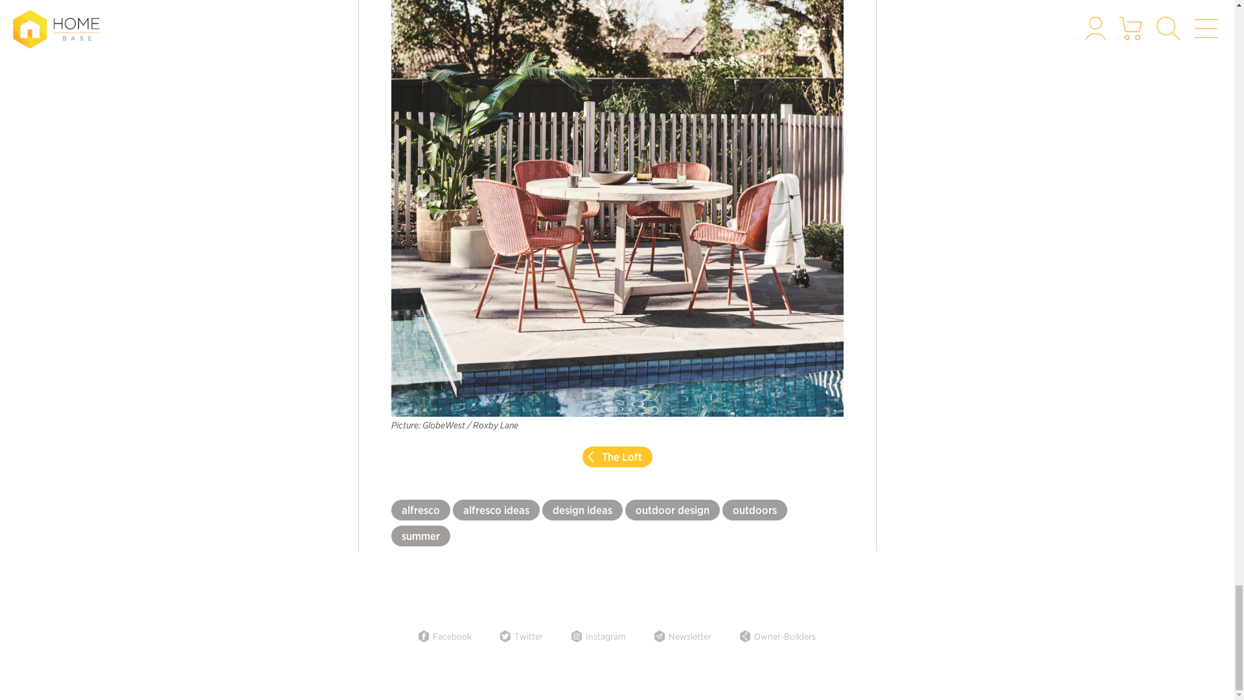  Describe the element at coordinates (671, 510) in the screenshot. I see `outdoor design` at that location.